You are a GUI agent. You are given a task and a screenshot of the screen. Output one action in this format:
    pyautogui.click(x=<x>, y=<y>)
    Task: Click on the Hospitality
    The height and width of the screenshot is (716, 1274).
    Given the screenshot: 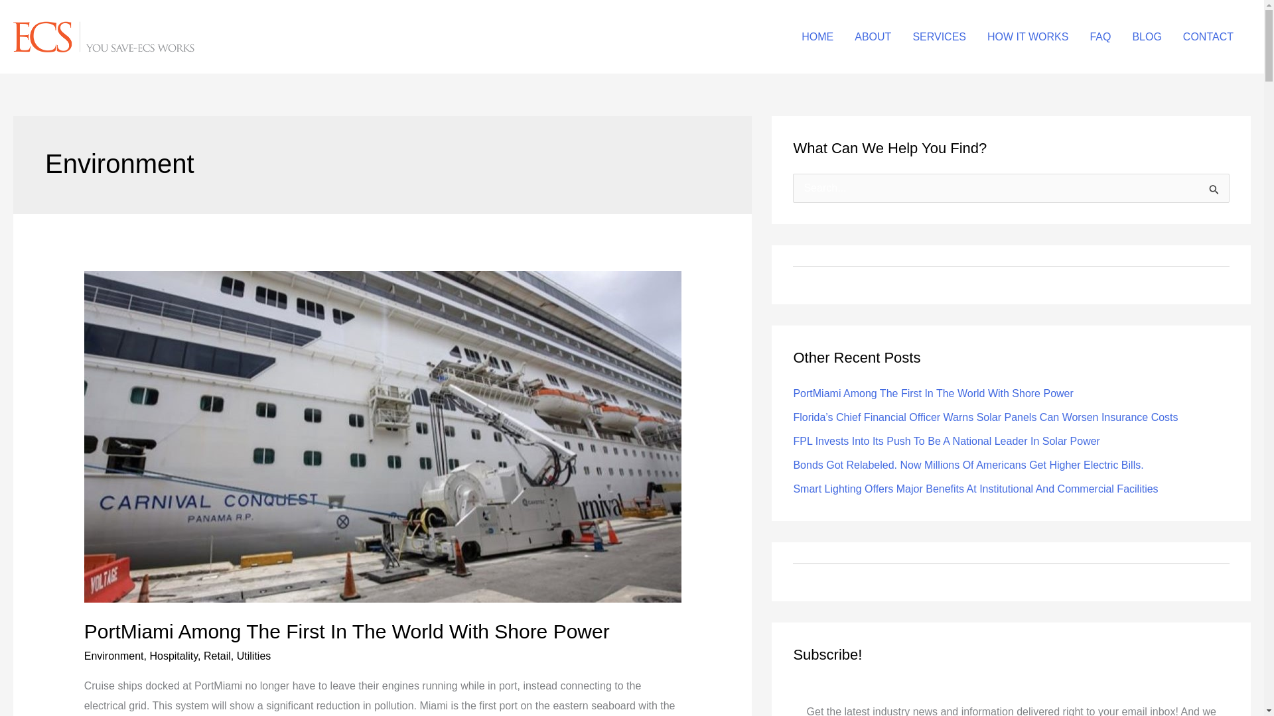 What is the action you would take?
    pyautogui.click(x=173, y=655)
    